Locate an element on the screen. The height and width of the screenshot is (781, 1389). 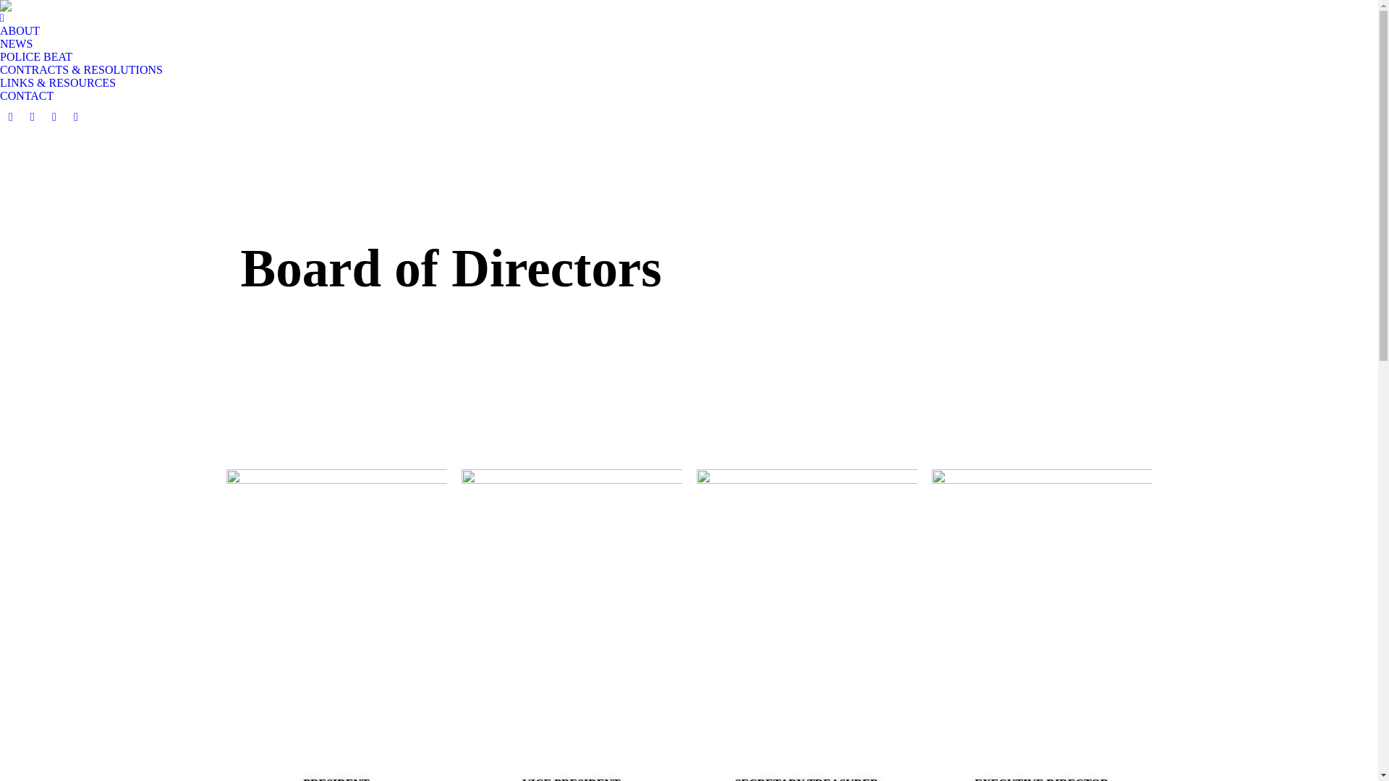
CONTACT is located at coordinates (27, 96).